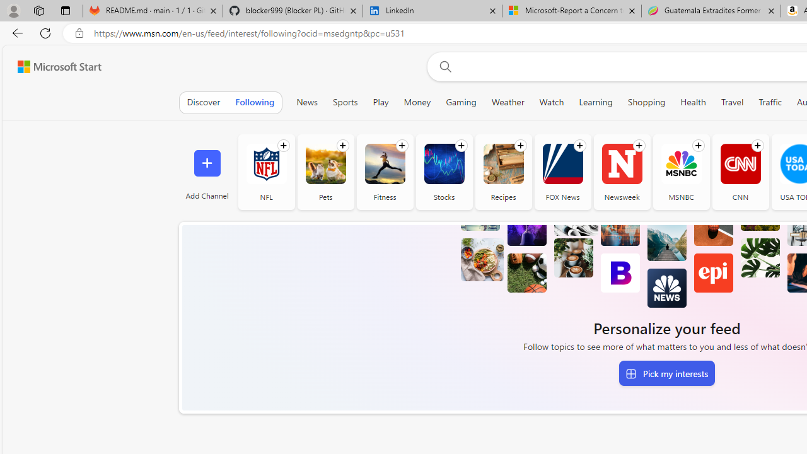 The image size is (807, 454). Describe the element at coordinates (681, 164) in the screenshot. I see `MSNBC` at that location.